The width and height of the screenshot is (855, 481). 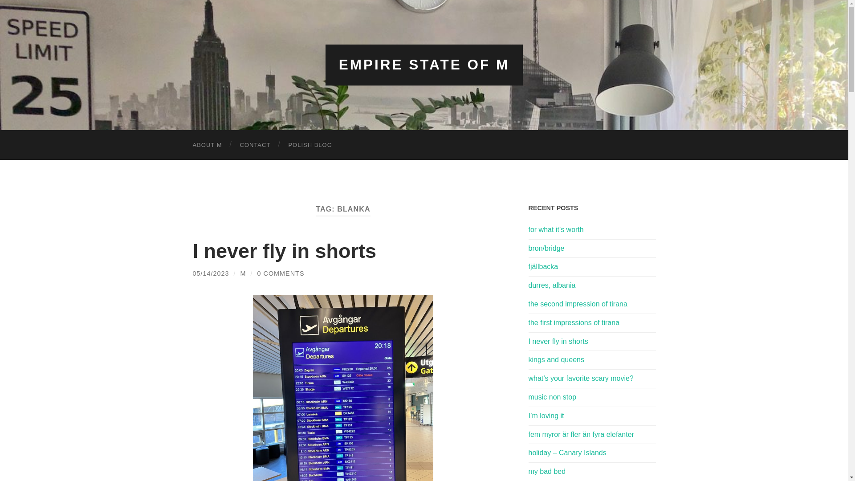 I want to click on EMPIRE STATE OF M, so click(x=424, y=65).